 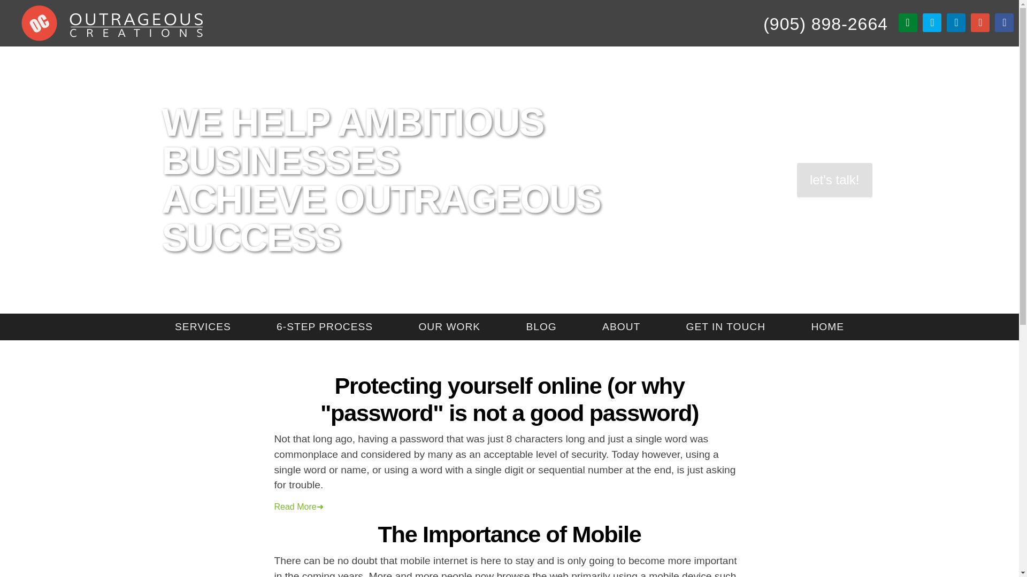 What do you see at coordinates (449, 327) in the screenshot?
I see `OUR WORK` at bounding box center [449, 327].